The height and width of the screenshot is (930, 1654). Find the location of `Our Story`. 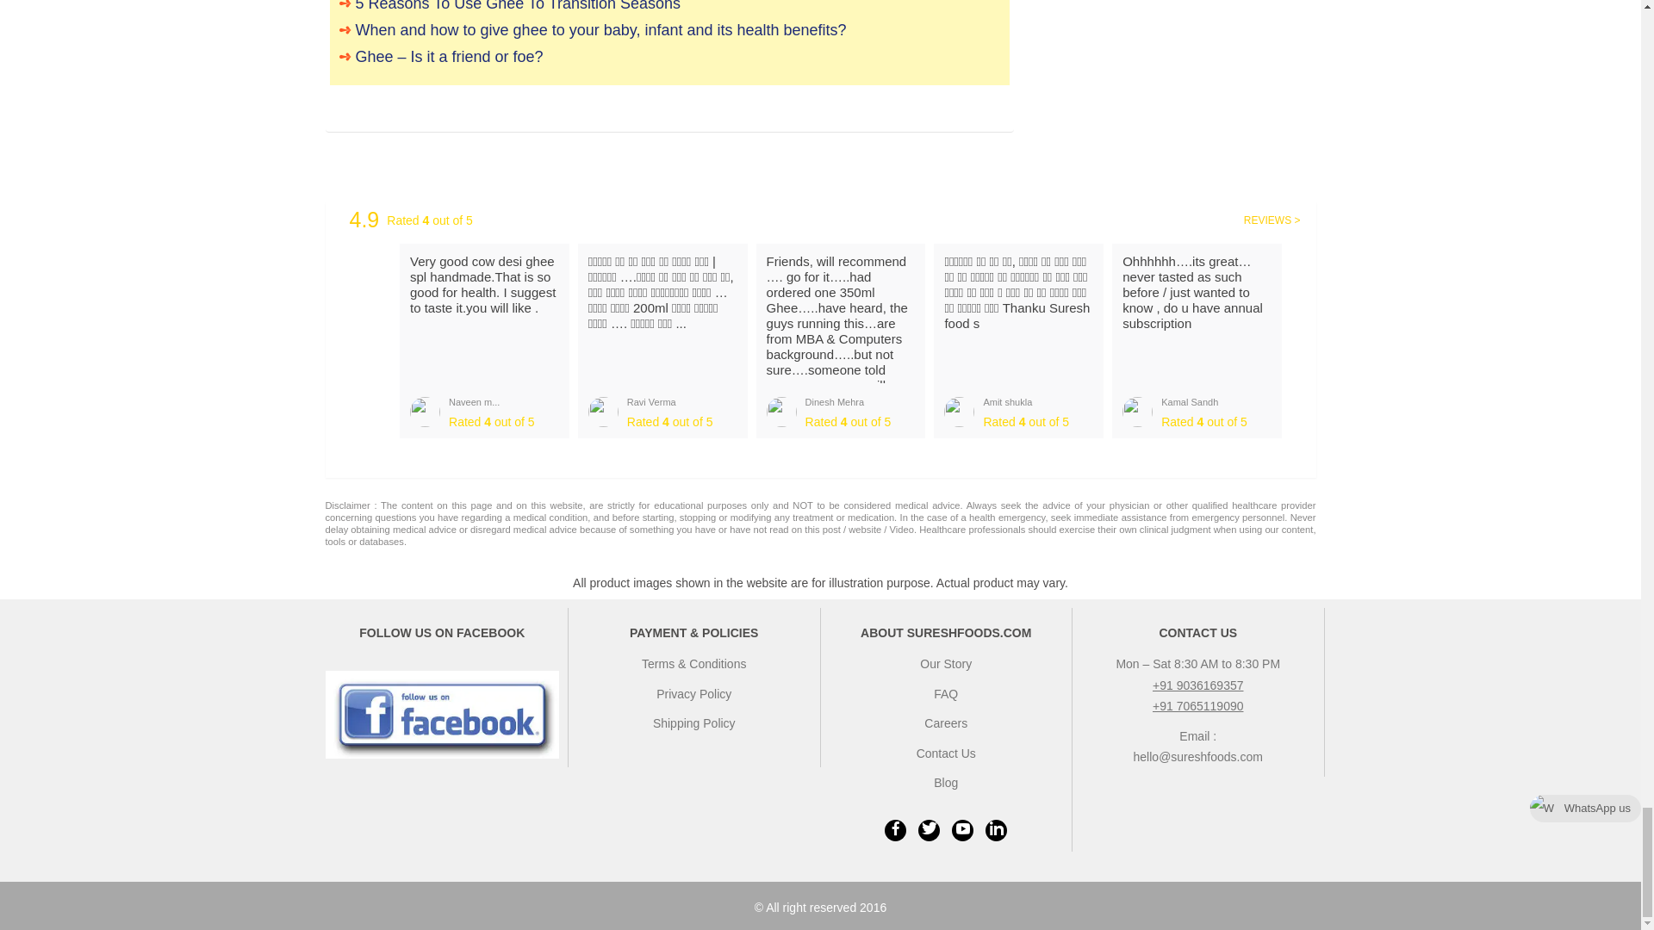

Our Story is located at coordinates (946, 663).